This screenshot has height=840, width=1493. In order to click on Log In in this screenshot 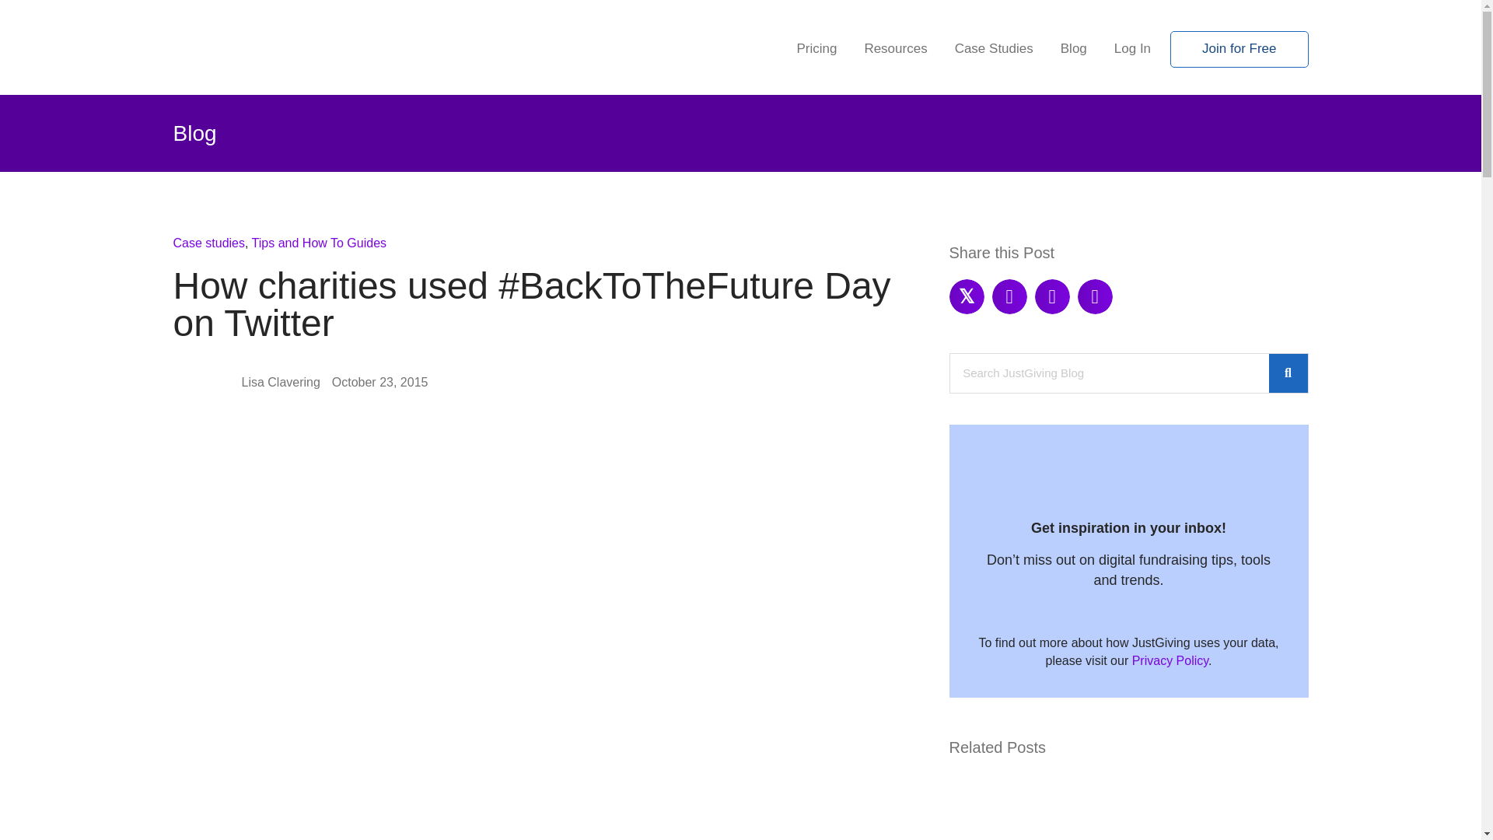, I will do `click(1132, 50)`.